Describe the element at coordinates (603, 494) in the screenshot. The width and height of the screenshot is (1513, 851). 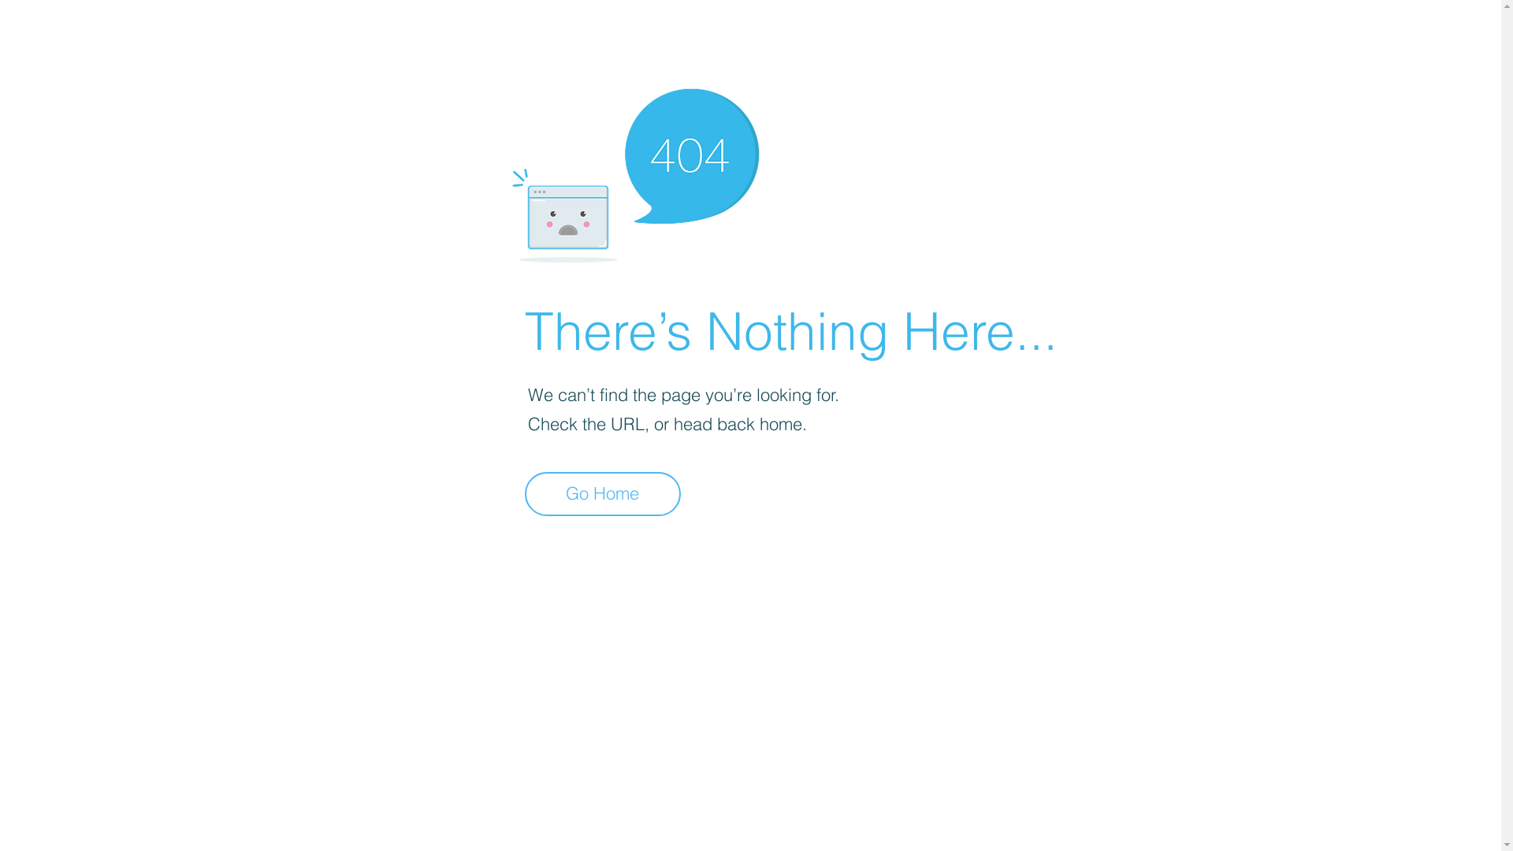
I see `Go Home` at that location.